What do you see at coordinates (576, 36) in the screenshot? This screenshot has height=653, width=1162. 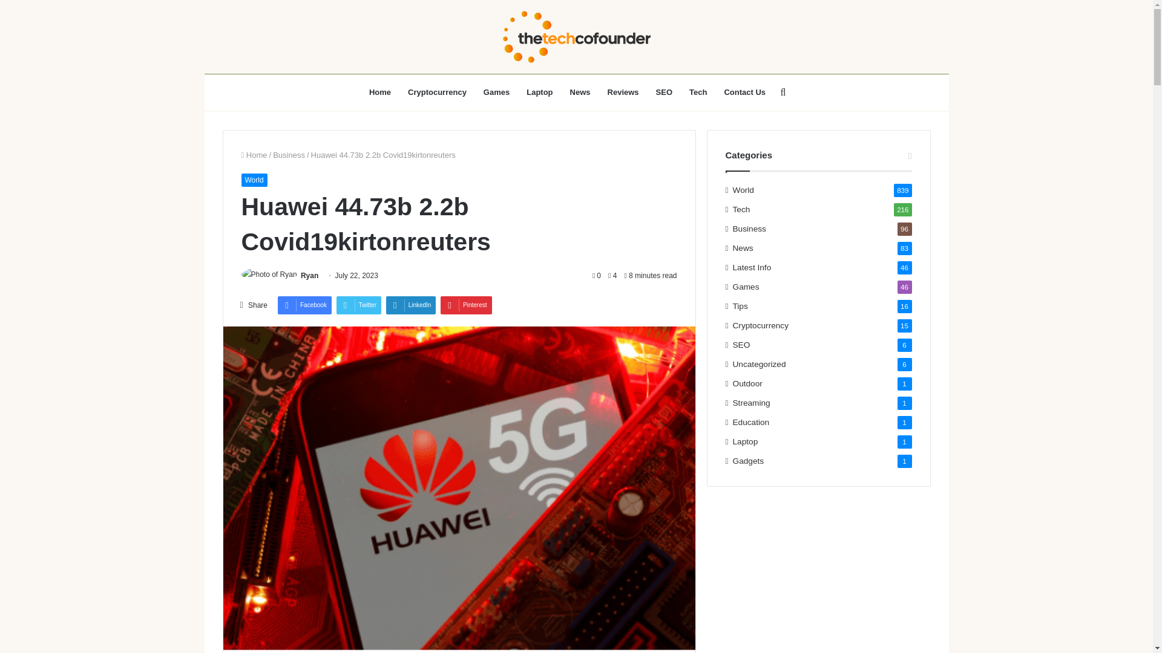 I see `Tech Cofounder` at bounding box center [576, 36].